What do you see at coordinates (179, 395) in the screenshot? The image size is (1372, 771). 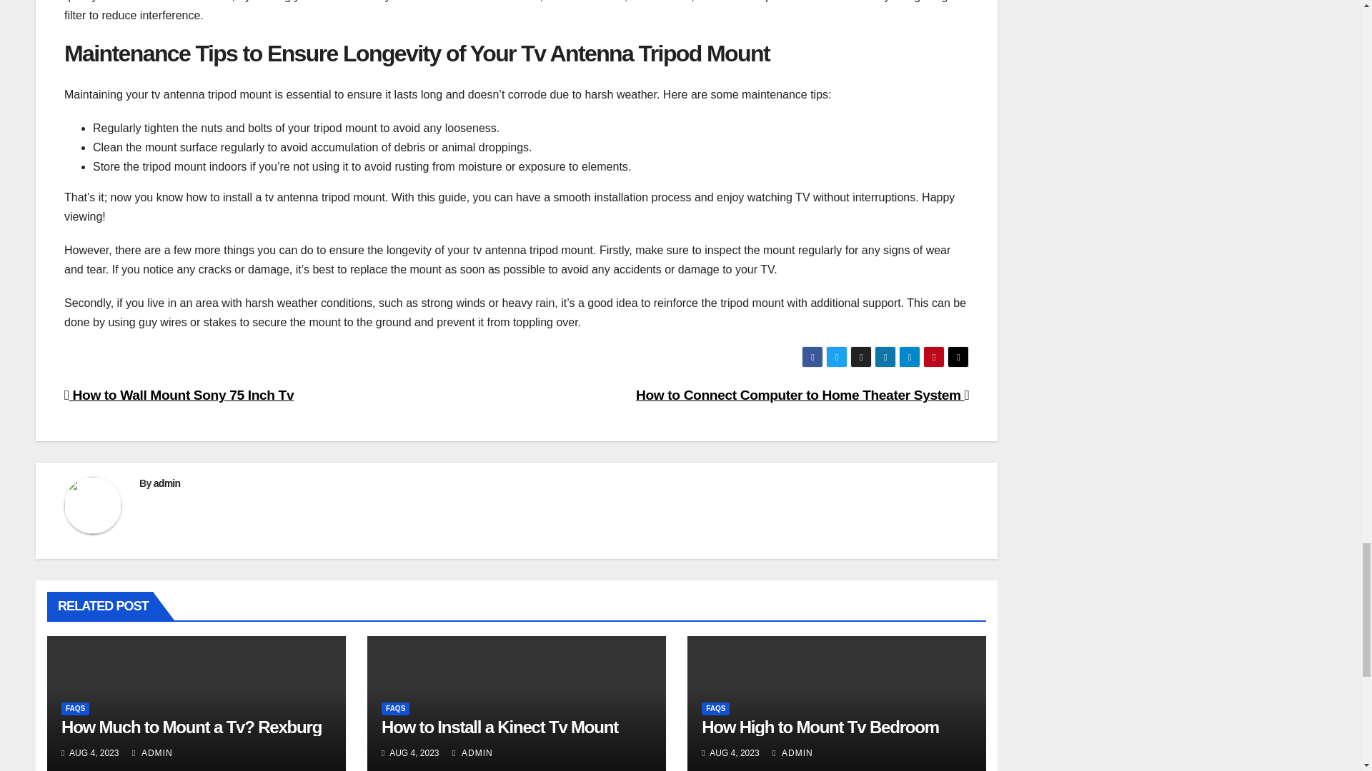 I see `How to Wall Mount Sony 75 Inch Tv` at bounding box center [179, 395].